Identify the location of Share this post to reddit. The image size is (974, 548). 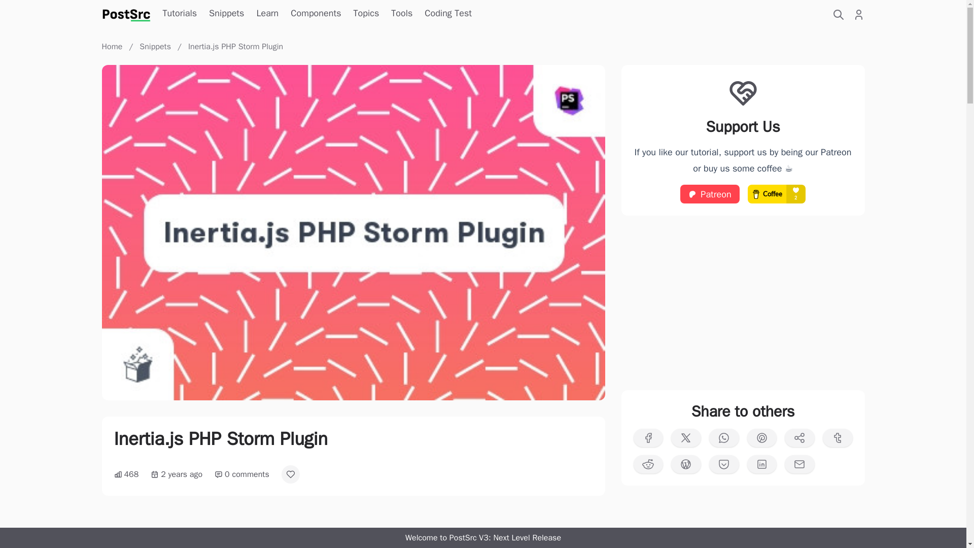
(648, 464).